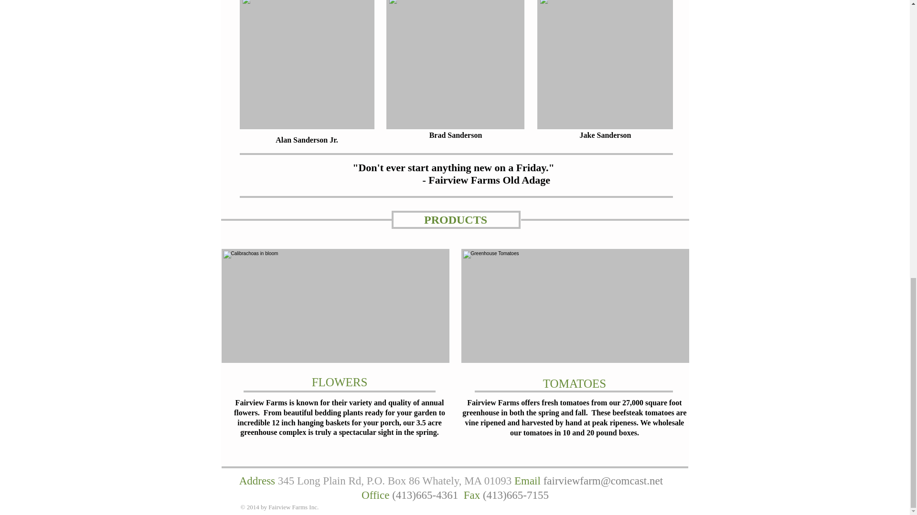  Describe the element at coordinates (604, 65) in the screenshot. I see `Jake Sanderson.JPG` at that location.